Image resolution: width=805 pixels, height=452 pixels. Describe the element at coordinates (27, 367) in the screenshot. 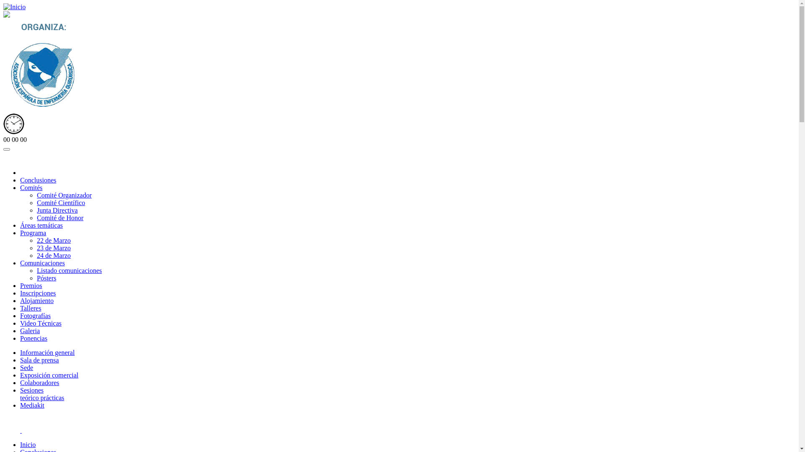

I see `Sede` at that location.